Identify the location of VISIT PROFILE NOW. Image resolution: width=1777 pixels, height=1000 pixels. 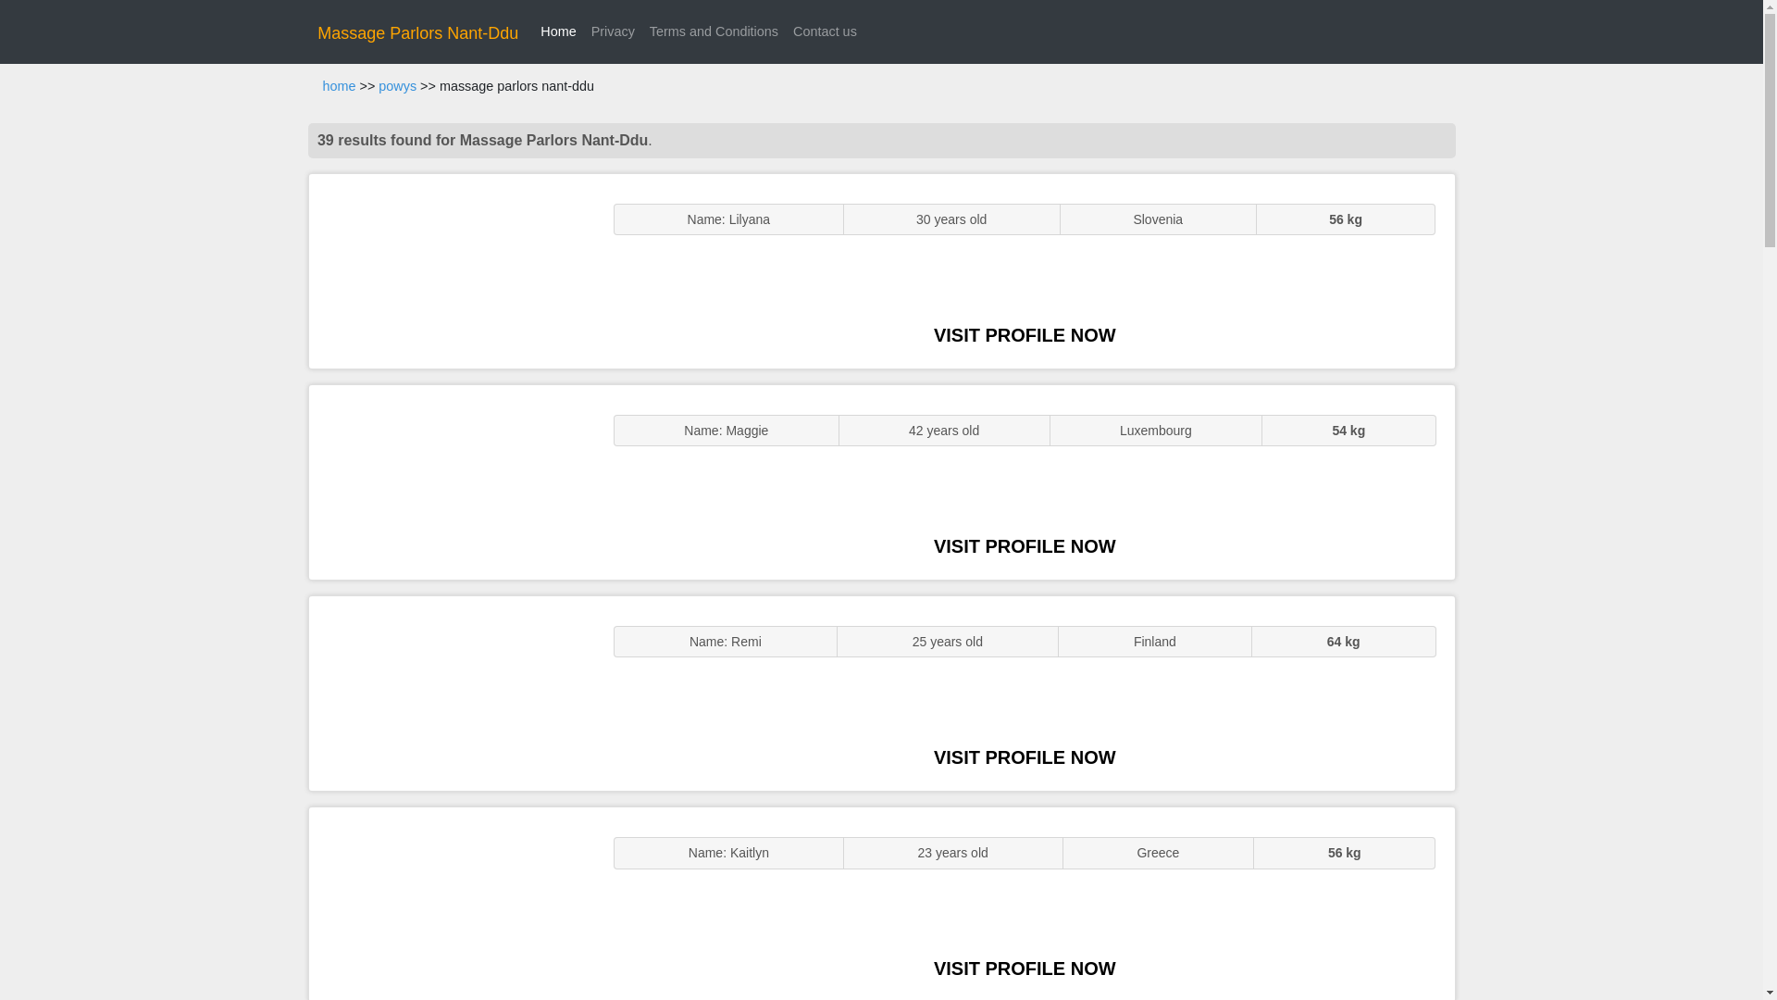
(1025, 969).